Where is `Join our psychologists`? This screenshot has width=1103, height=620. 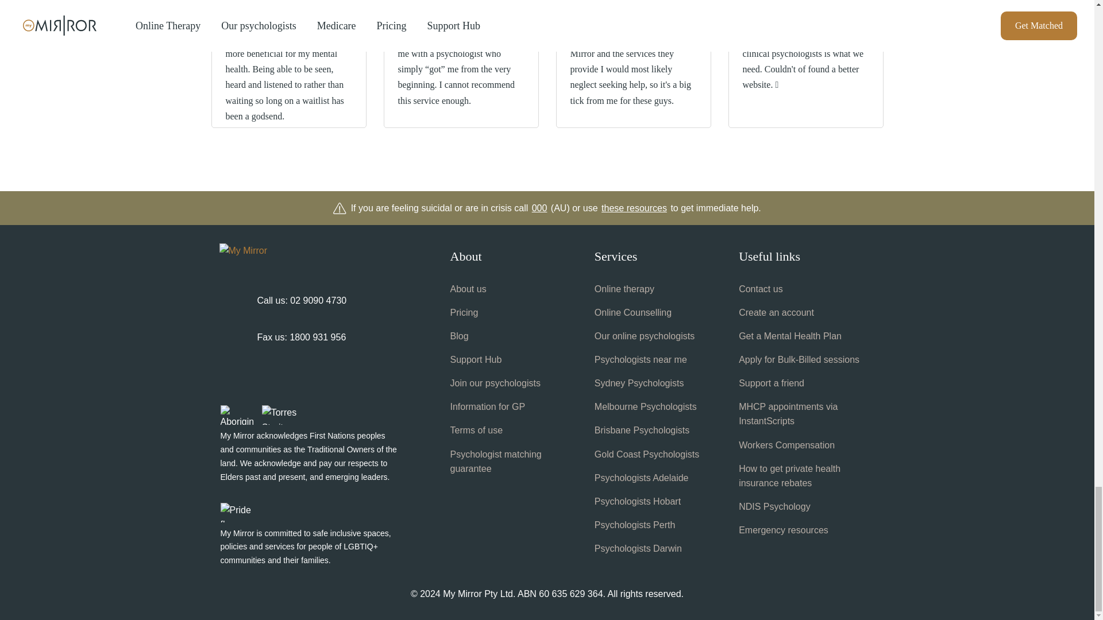 Join our psychologists is located at coordinates (495, 383).